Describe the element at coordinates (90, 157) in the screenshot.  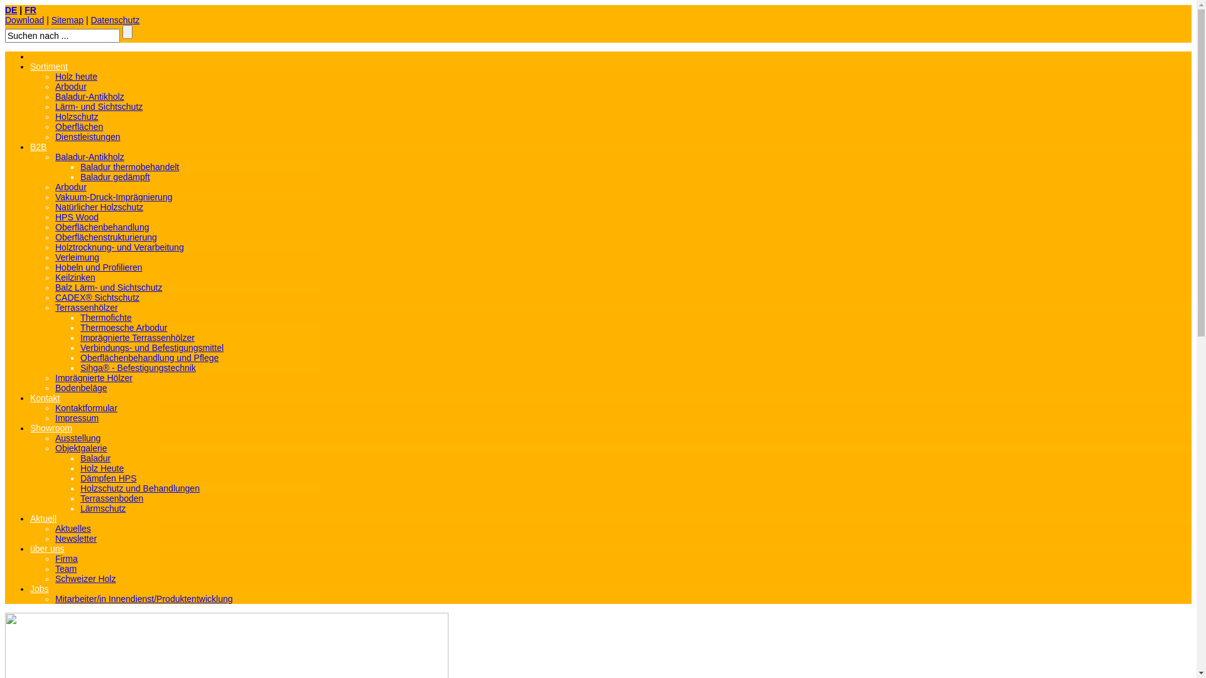
I see `Baladur-Antikholz` at that location.